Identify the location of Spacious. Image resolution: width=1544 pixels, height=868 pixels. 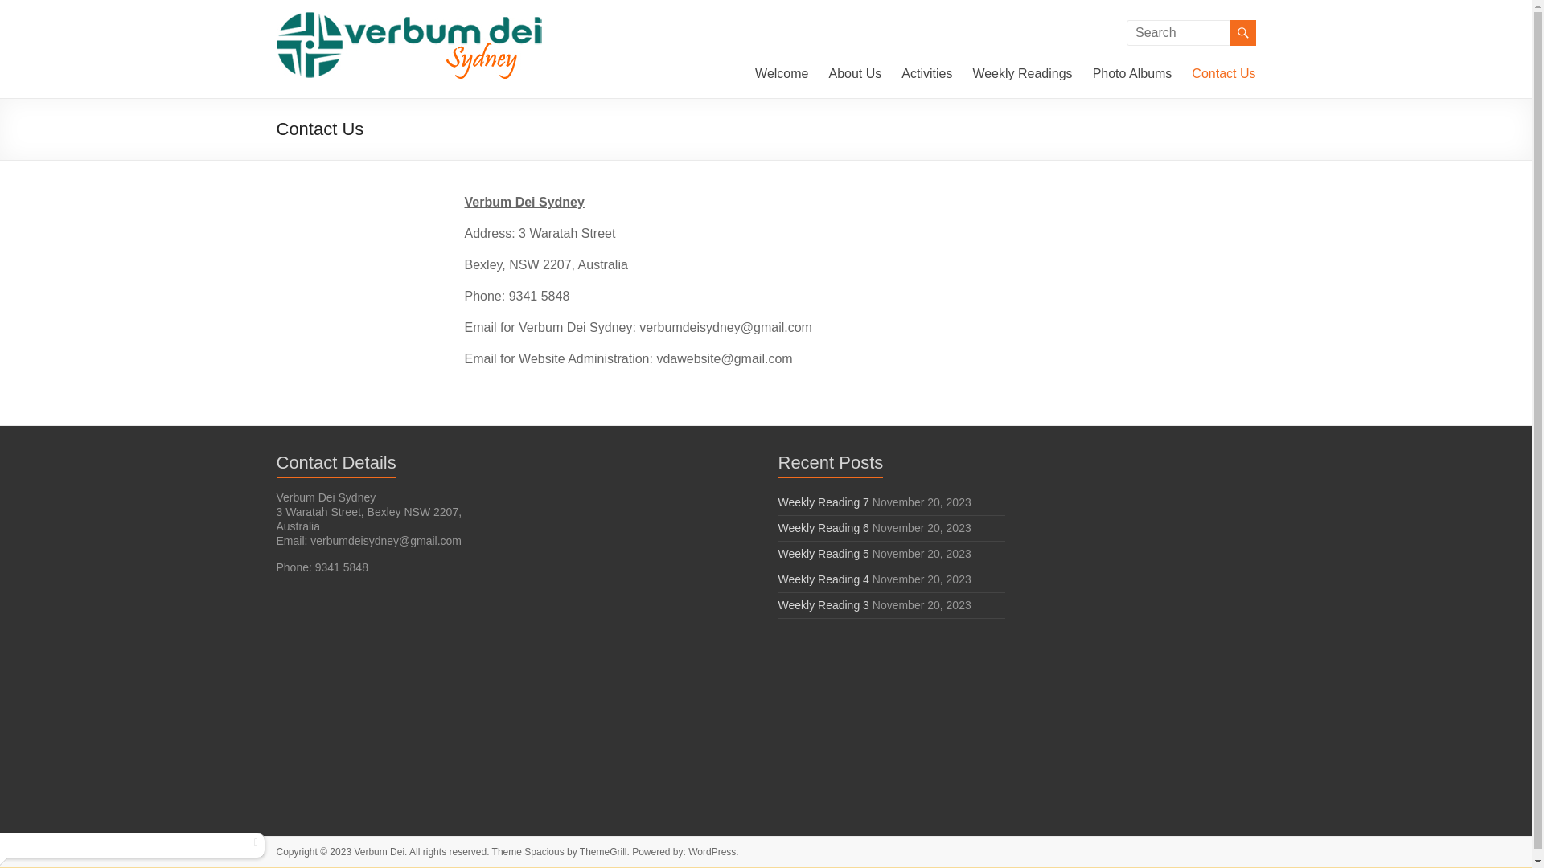
(544, 852).